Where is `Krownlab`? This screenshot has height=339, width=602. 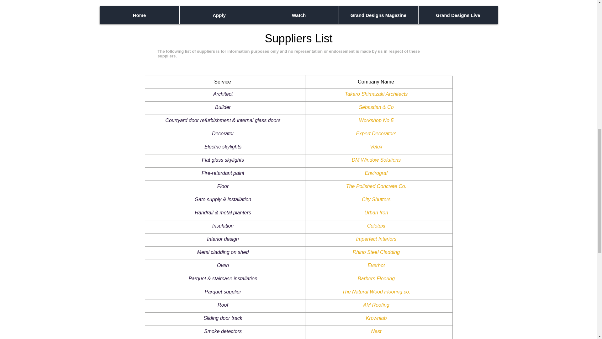
Krownlab is located at coordinates (376, 318).